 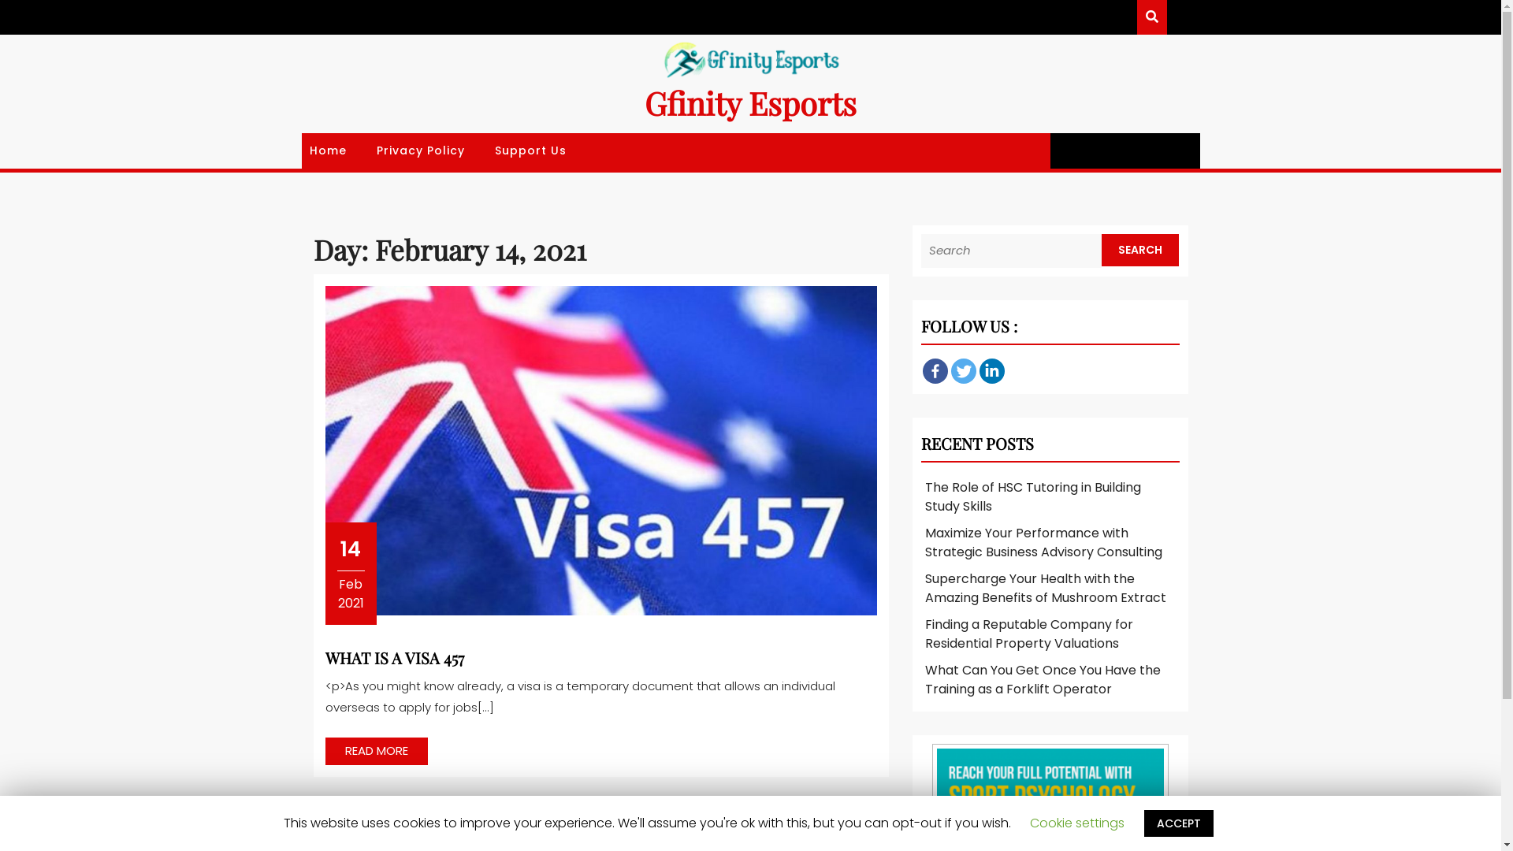 I want to click on Facebook, so click(x=935, y=371).